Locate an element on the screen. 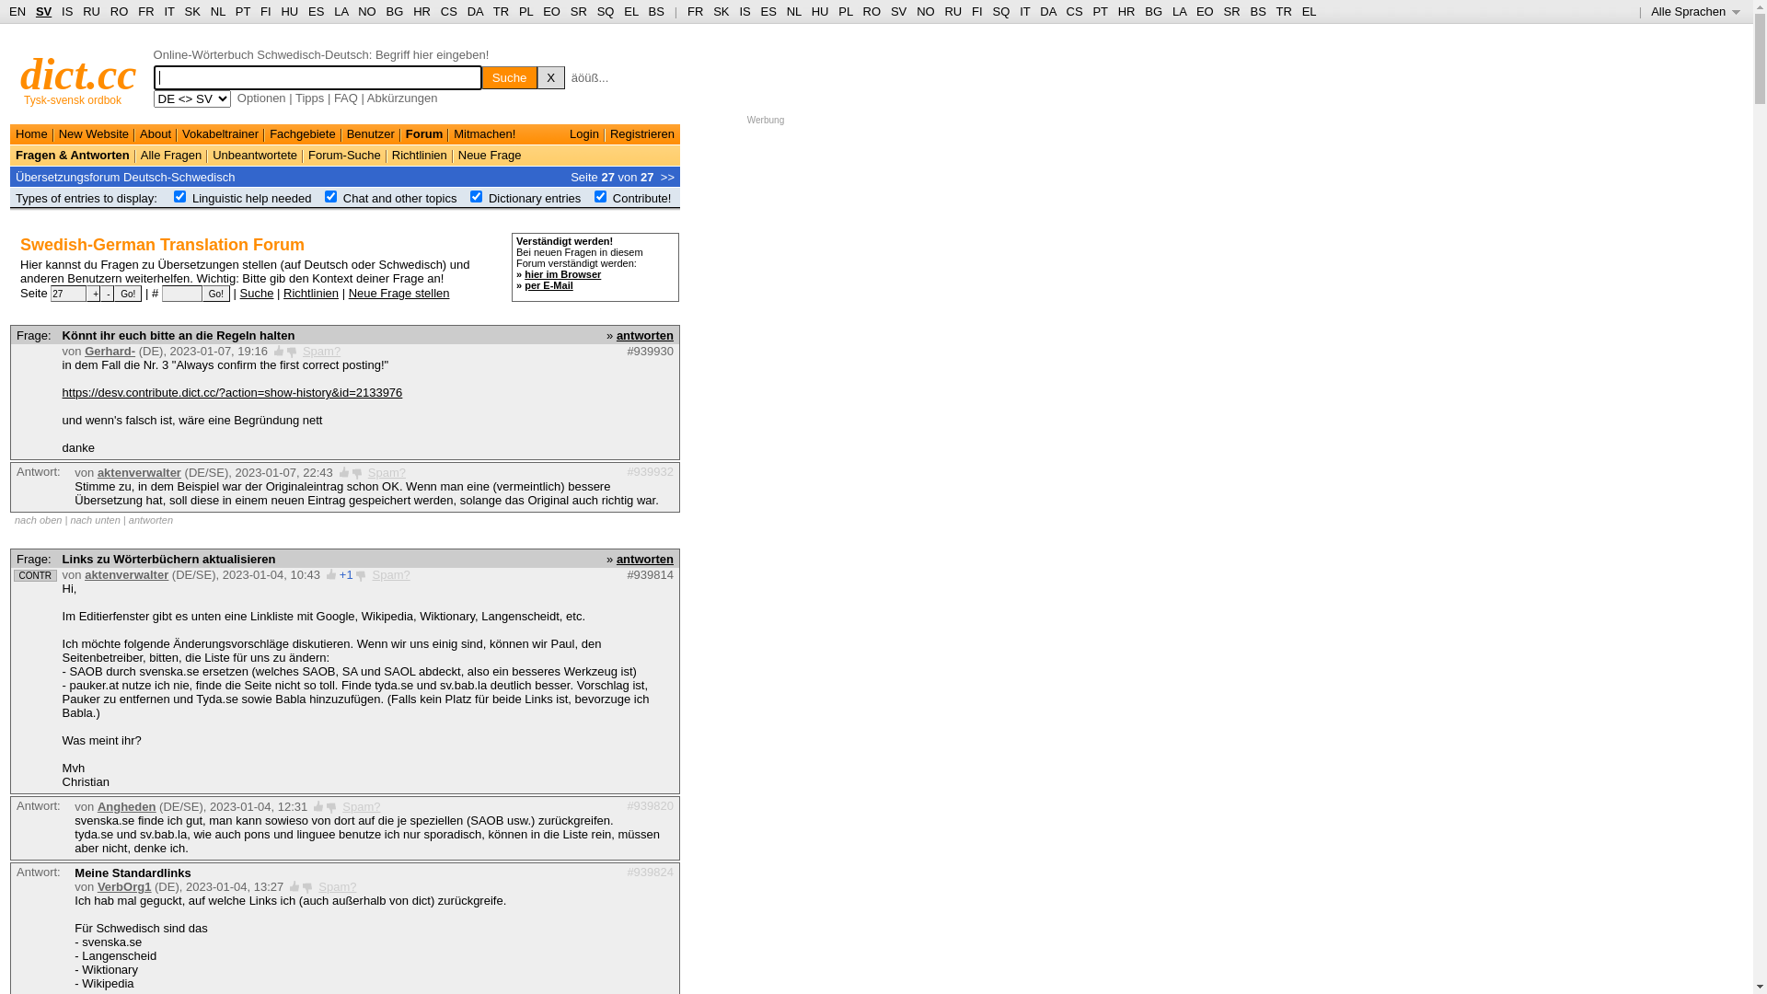 The width and height of the screenshot is (1767, 994). IT is located at coordinates (169, 11).